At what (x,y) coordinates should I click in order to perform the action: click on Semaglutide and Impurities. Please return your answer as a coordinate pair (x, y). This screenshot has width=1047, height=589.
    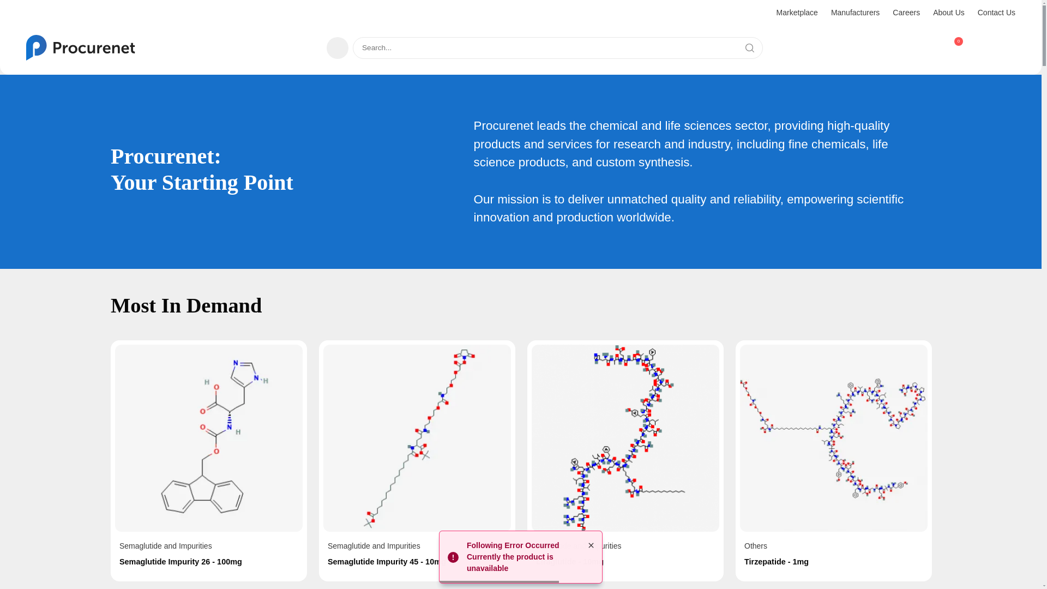
    Looking at the image, I should click on (417, 438).